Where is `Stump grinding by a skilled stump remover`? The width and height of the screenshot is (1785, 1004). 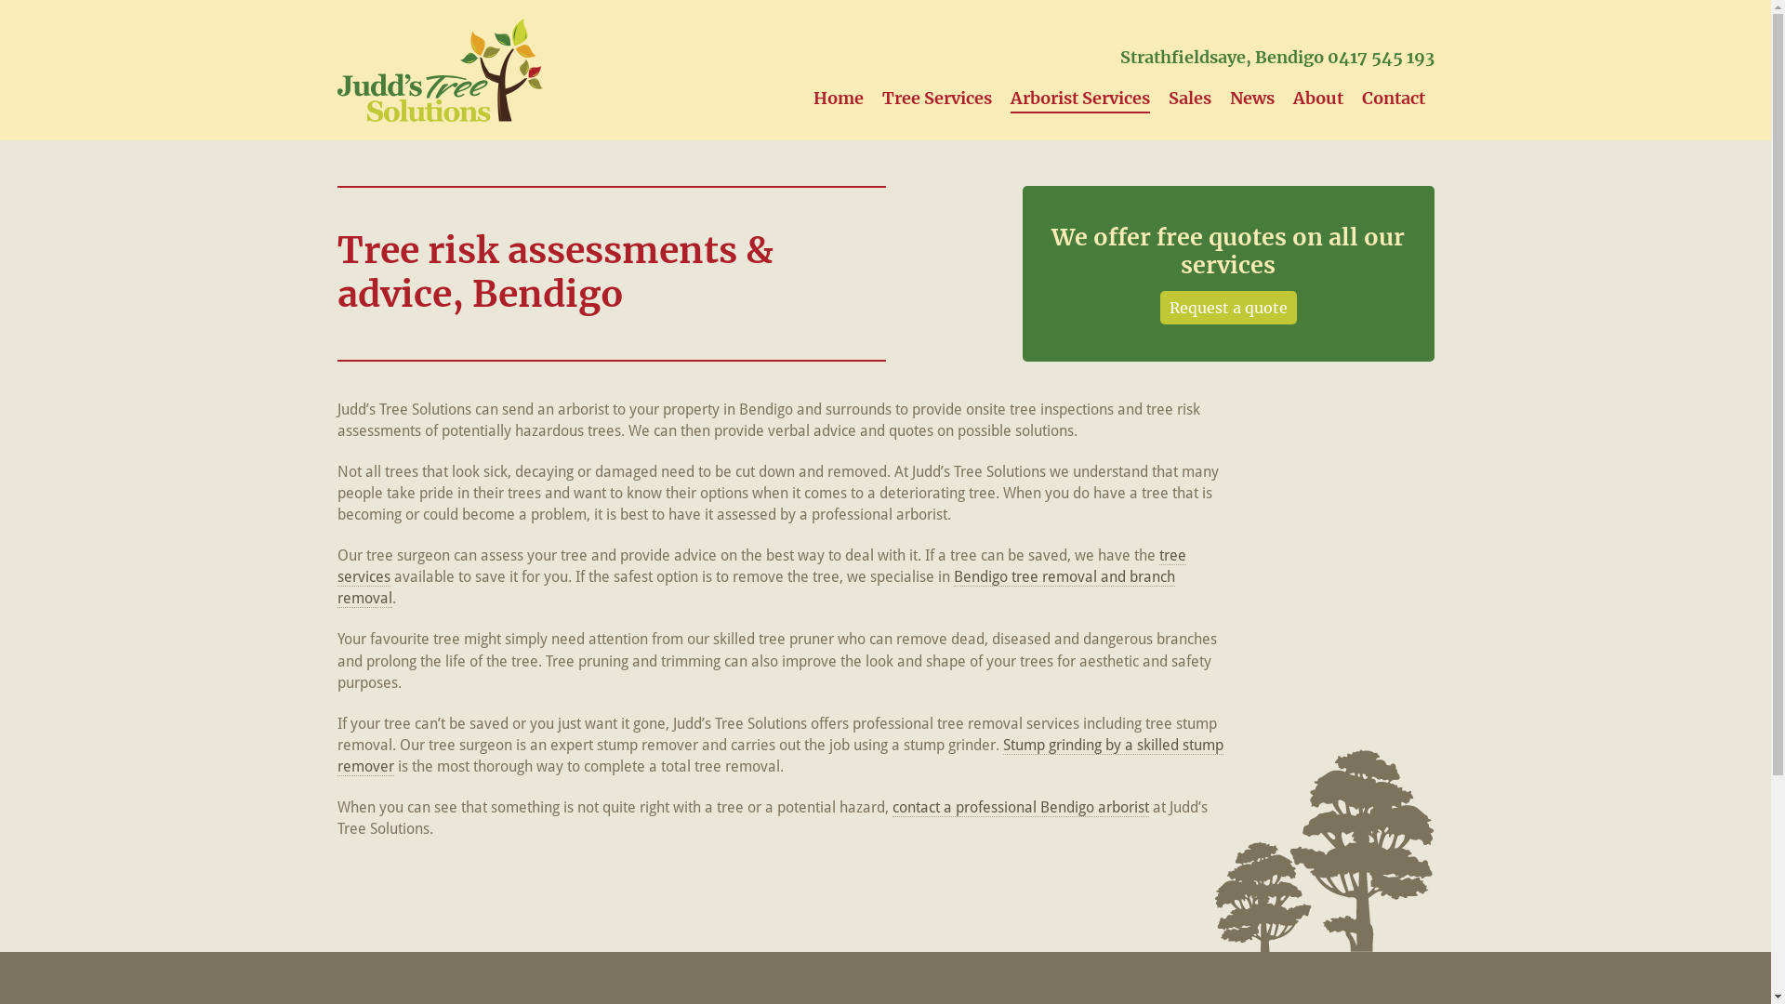
Stump grinding by a skilled stump remover is located at coordinates (779, 757).